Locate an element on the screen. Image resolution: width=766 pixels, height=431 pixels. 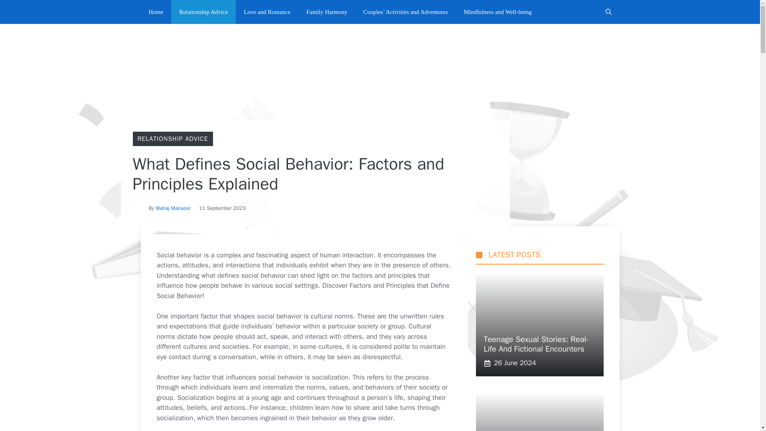
Home is located at coordinates (156, 12).